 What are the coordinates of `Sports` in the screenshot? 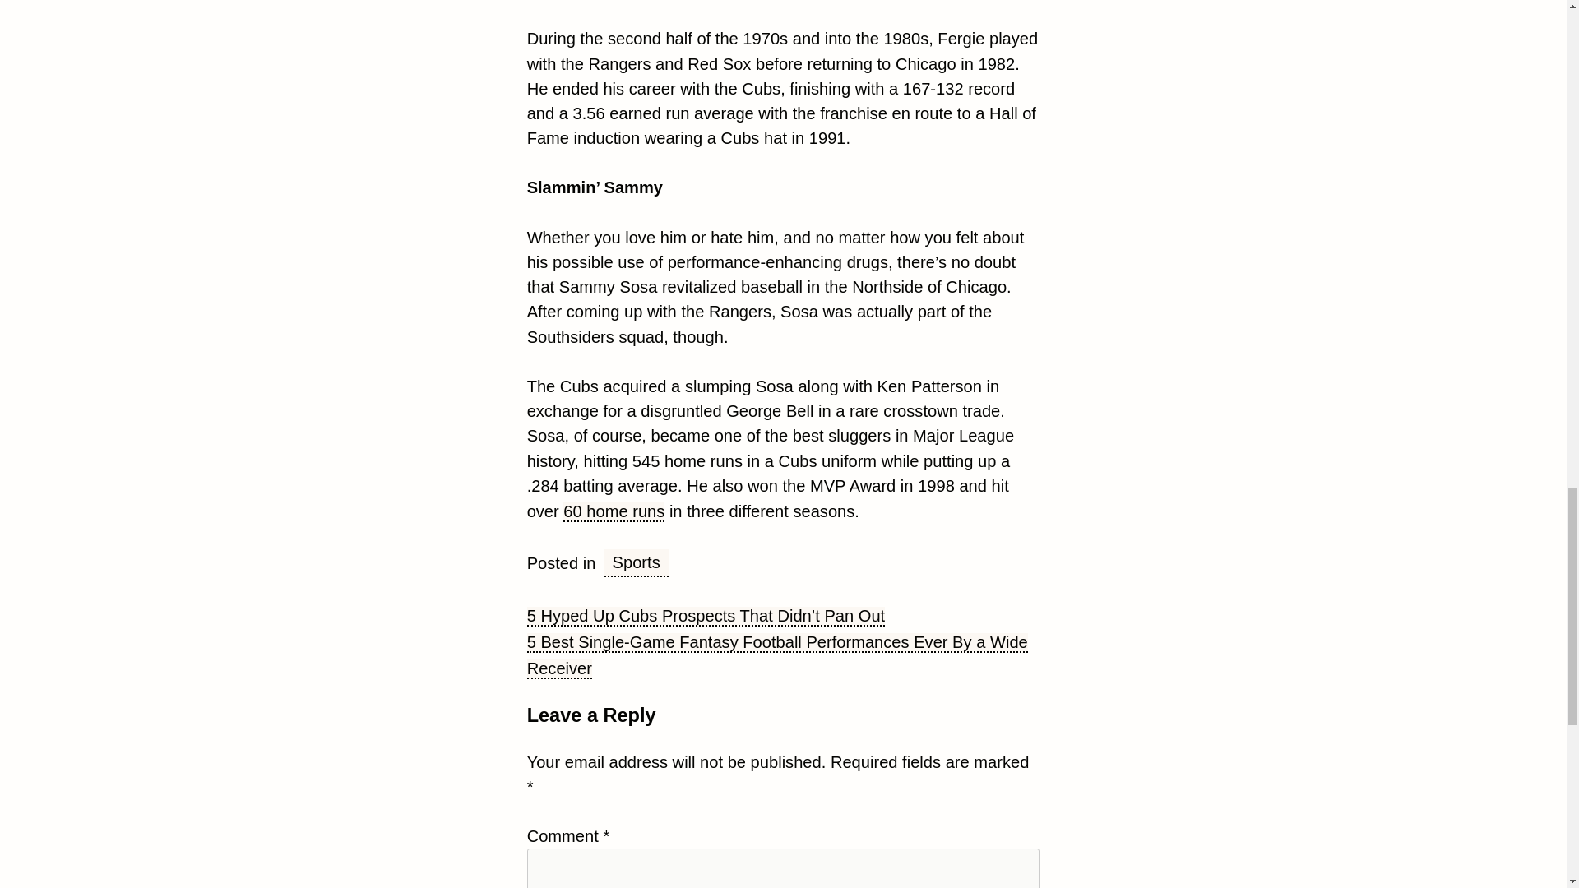 It's located at (637, 563).